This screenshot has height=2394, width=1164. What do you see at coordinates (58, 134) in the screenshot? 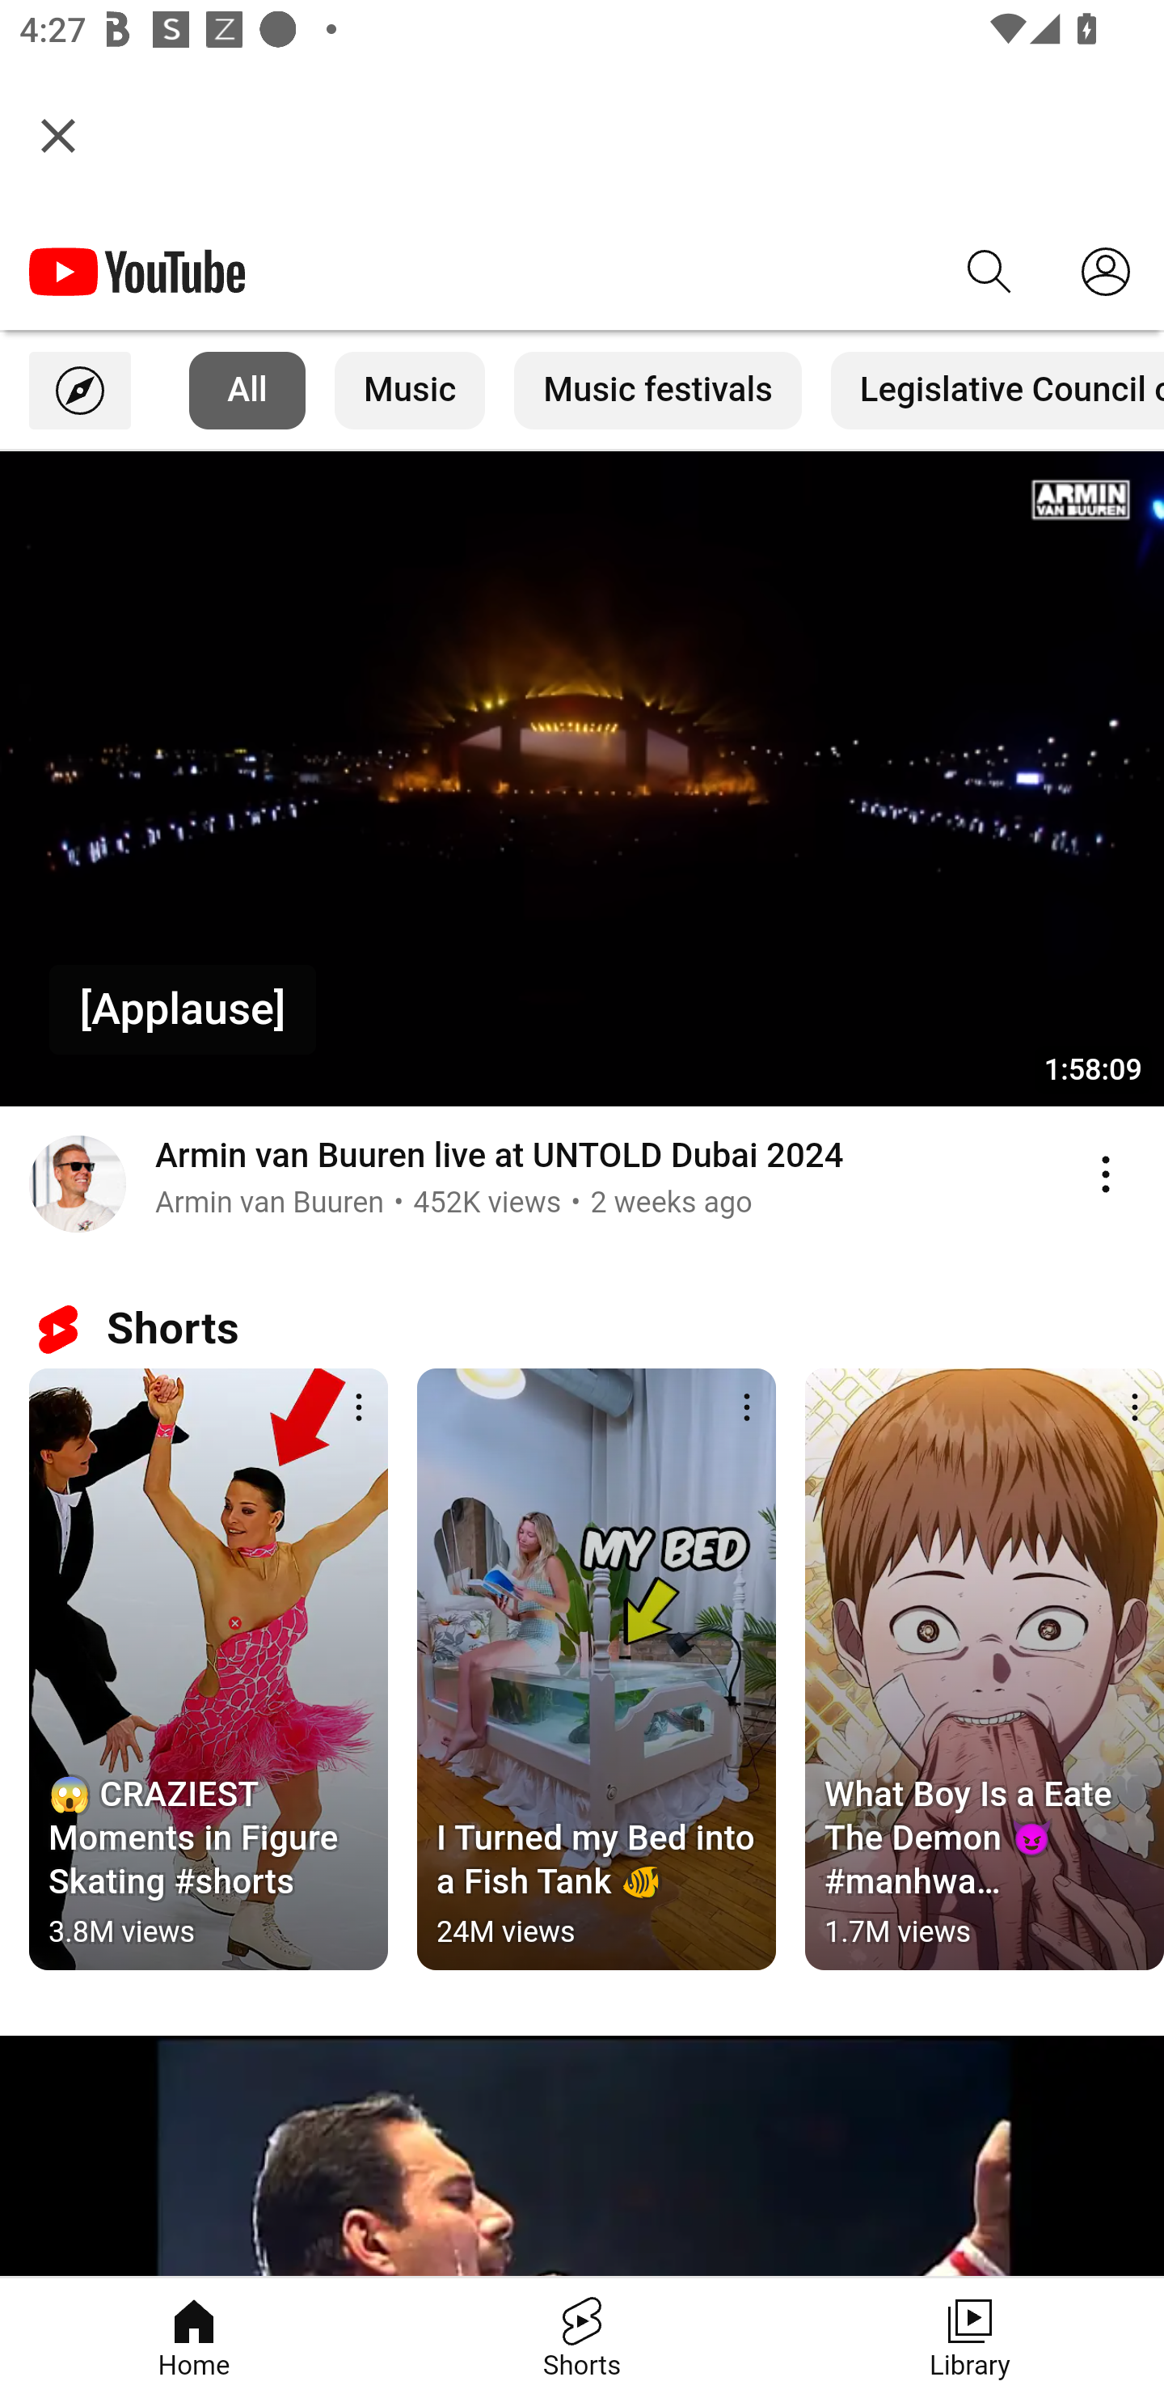
I see `Close` at bounding box center [58, 134].